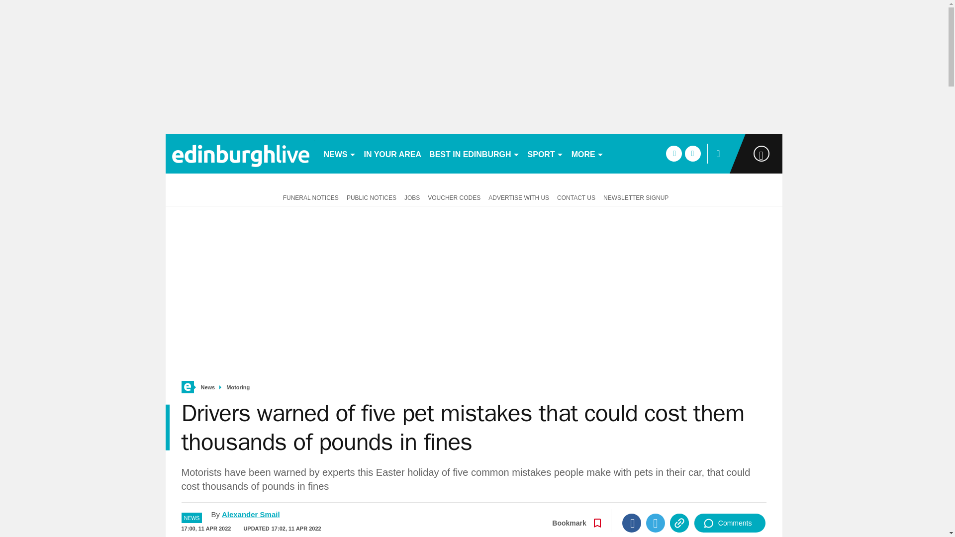 The width and height of the screenshot is (955, 537). I want to click on SPORT, so click(545, 153).